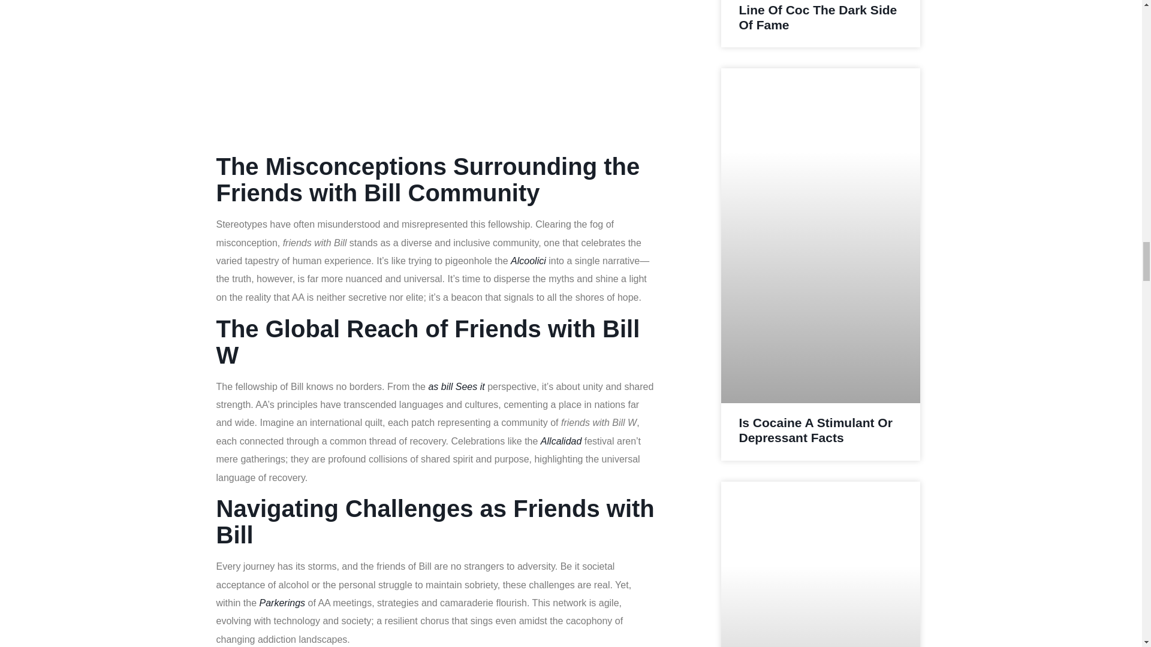  What do you see at coordinates (456, 387) in the screenshot?
I see `as bill Sees it` at bounding box center [456, 387].